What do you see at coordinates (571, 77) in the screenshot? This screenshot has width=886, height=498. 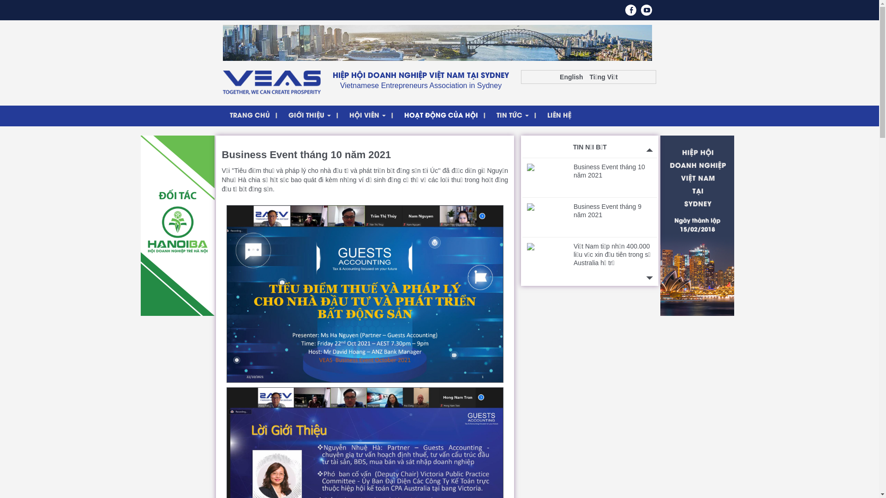 I see `English` at bounding box center [571, 77].